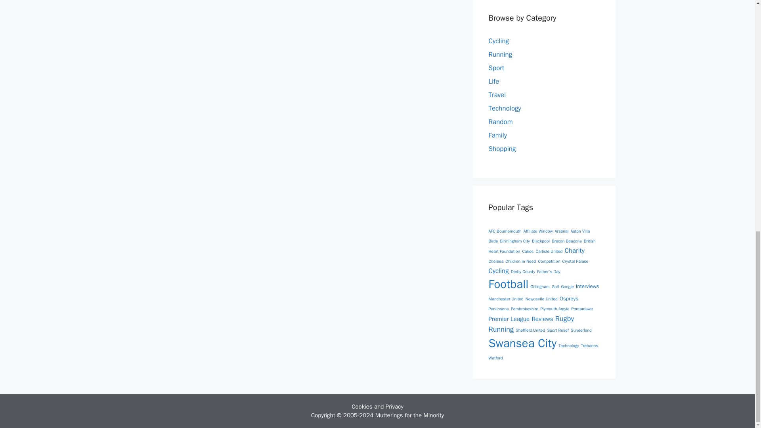 This screenshot has width=761, height=428. I want to click on Cycling, so click(499, 41).